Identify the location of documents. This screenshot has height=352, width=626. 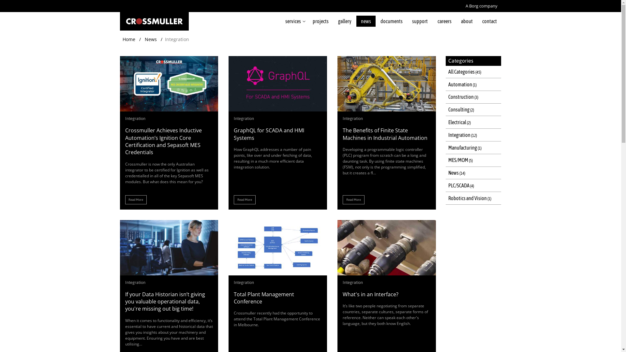
(392, 21).